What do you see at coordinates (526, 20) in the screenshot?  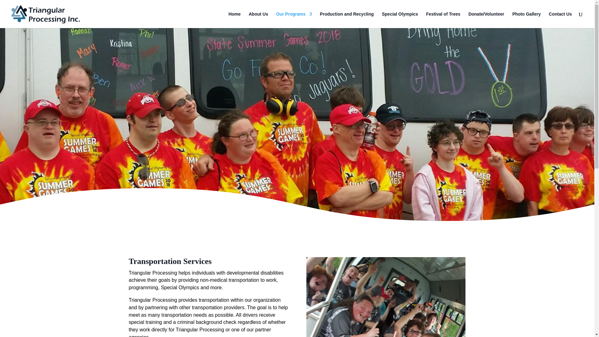 I see `Photo Gallery` at bounding box center [526, 20].